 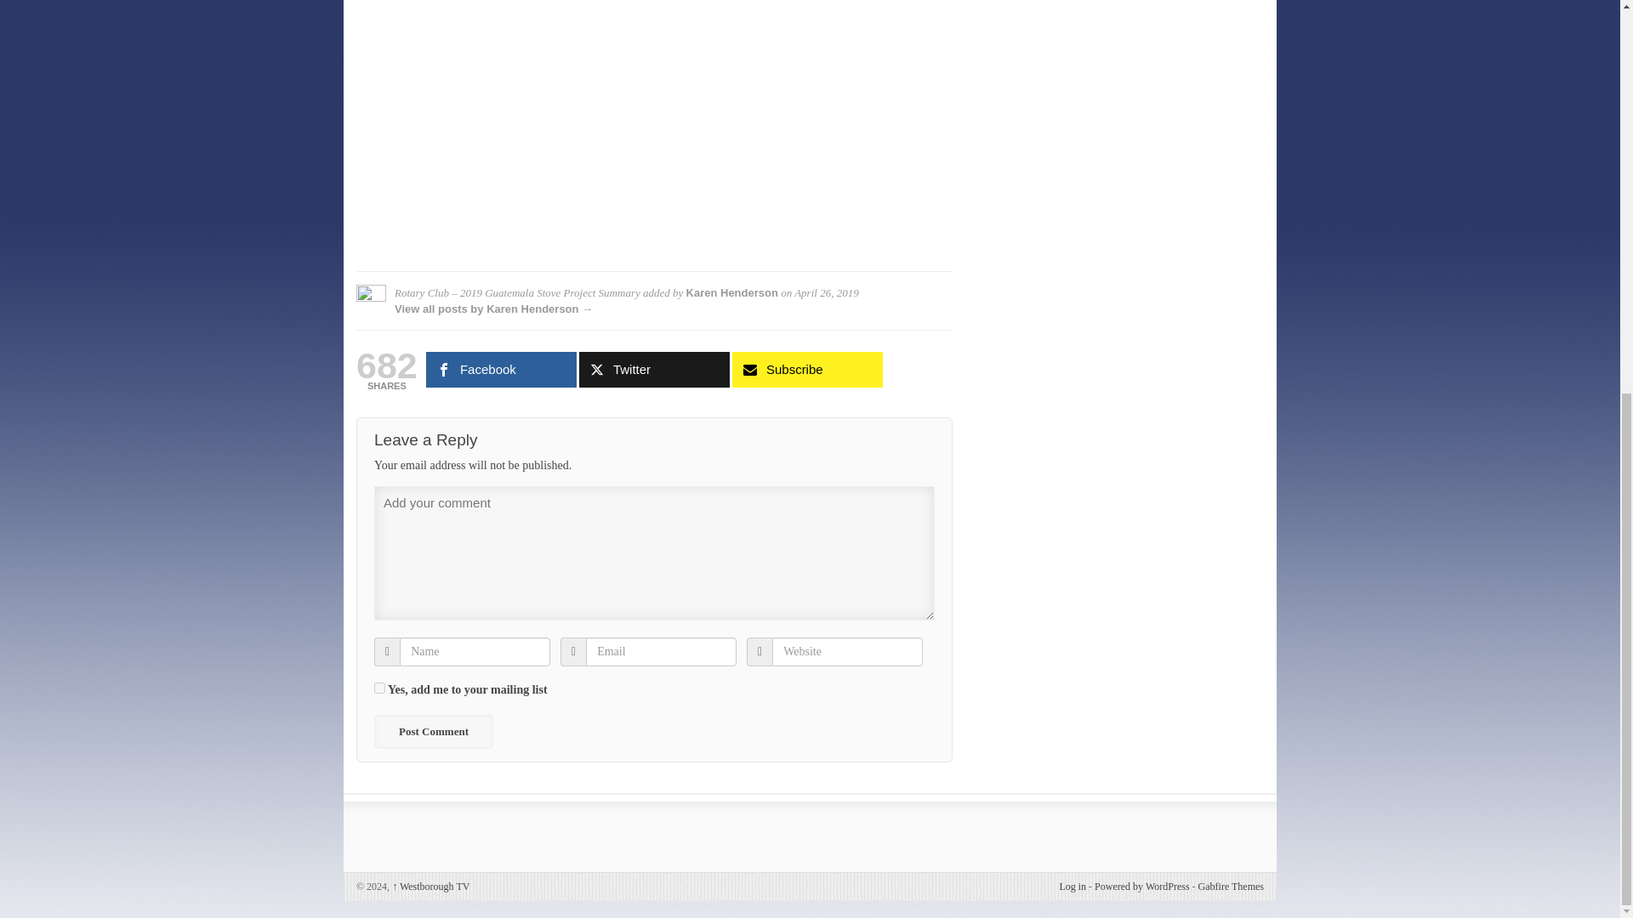 I want to click on 1, so click(x=379, y=688).